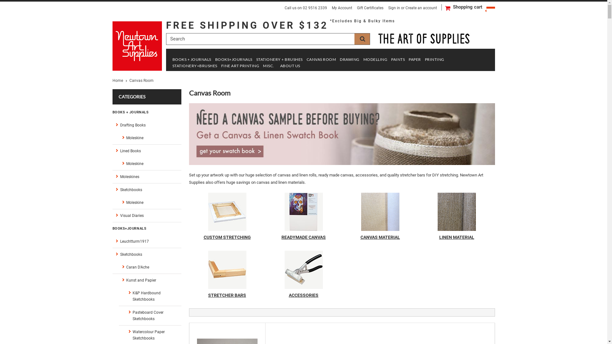  I want to click on Sign in, so click(394, 8).